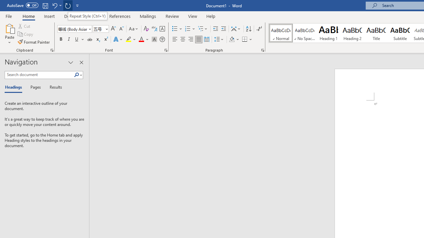  Describe the element at coordinates (175, 40) in the screenshot. I see `Align Left` at that location.